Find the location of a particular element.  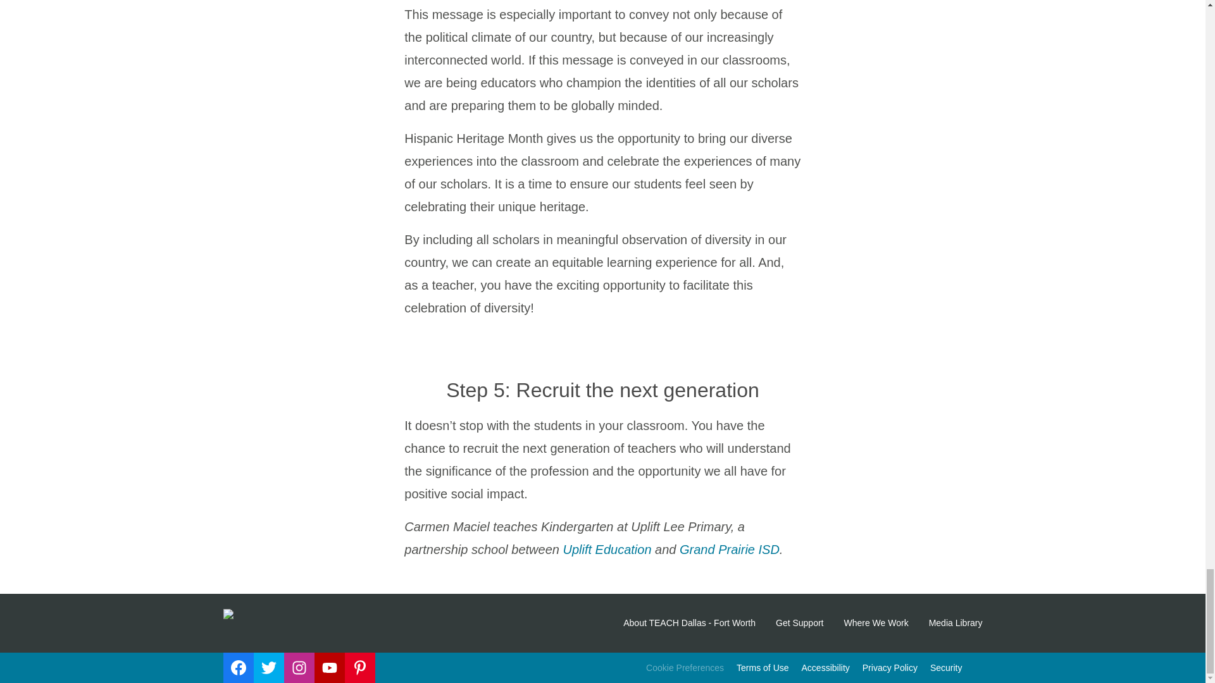

Accessibility is located at coordinates (825, 668).